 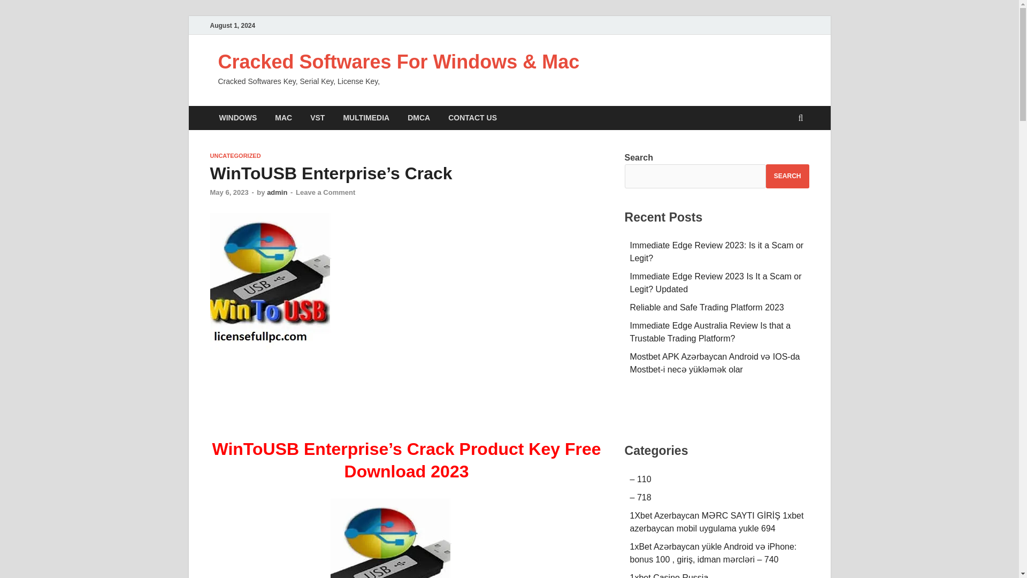 What do you see at coordinates (473, 118) in the screenshot?
I see `CONTACT US` at bounding box center [473, 118].